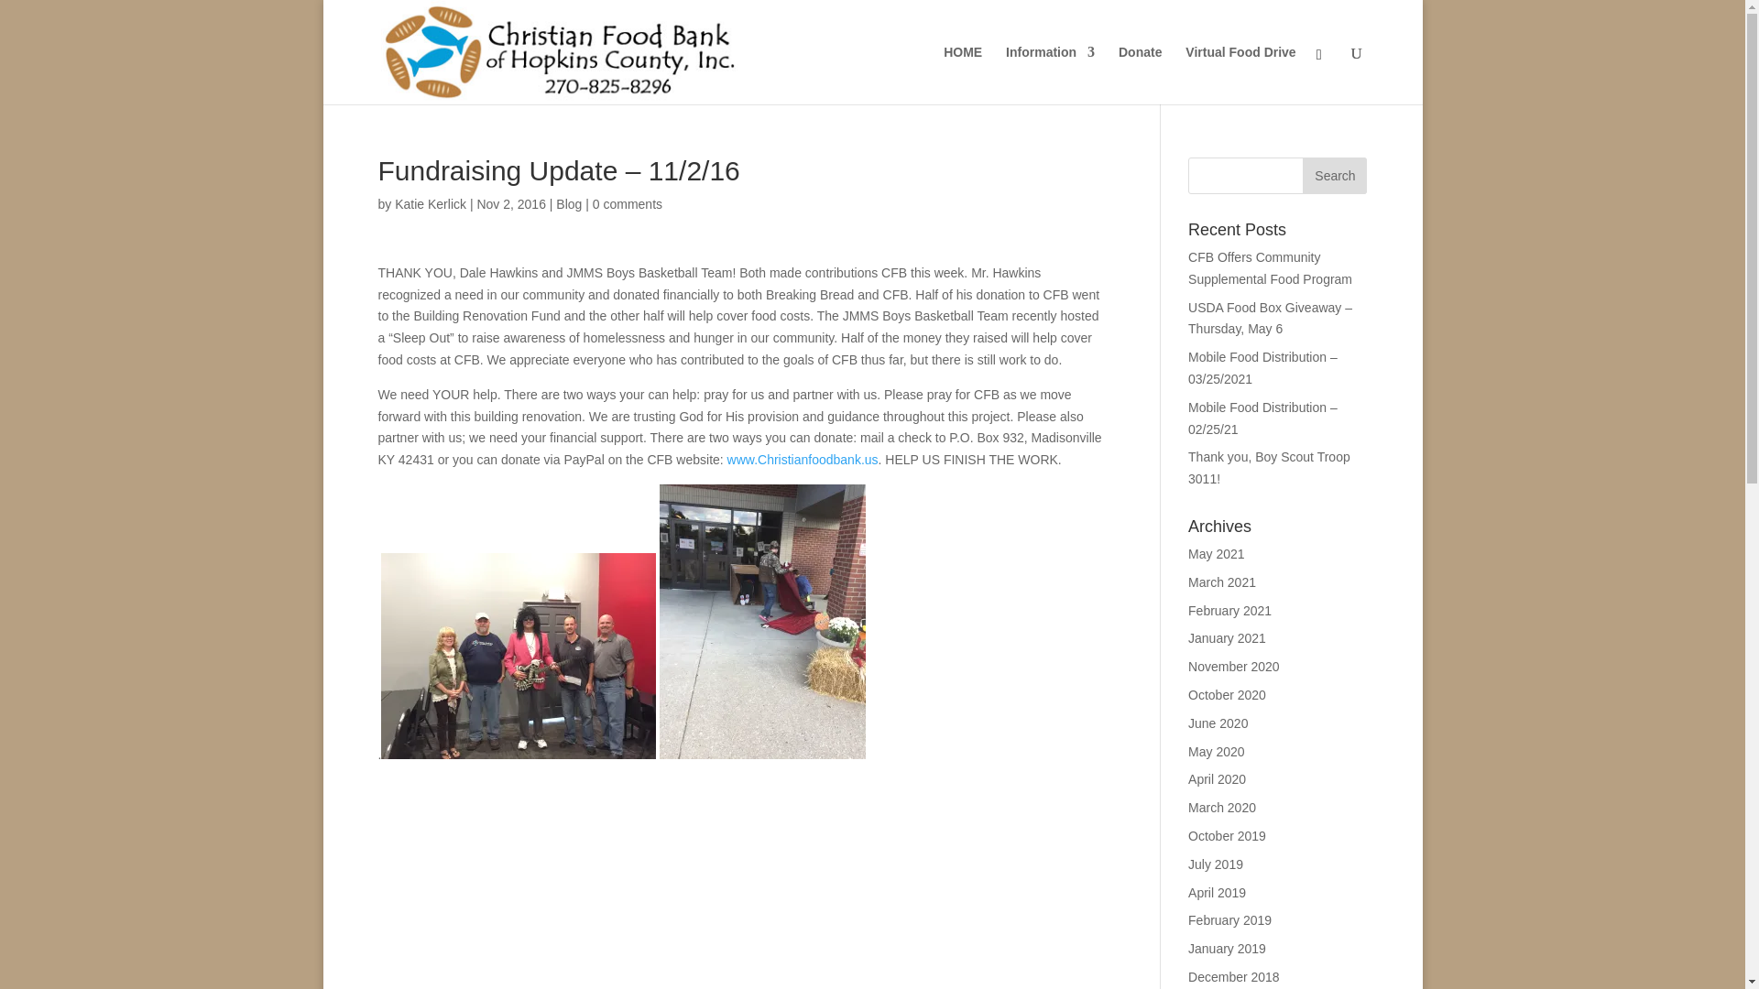  Describe the element at coordinates (1270, 268) in the screenshot. I see `CFB Offers Community Supplemental Food Program` at that location.